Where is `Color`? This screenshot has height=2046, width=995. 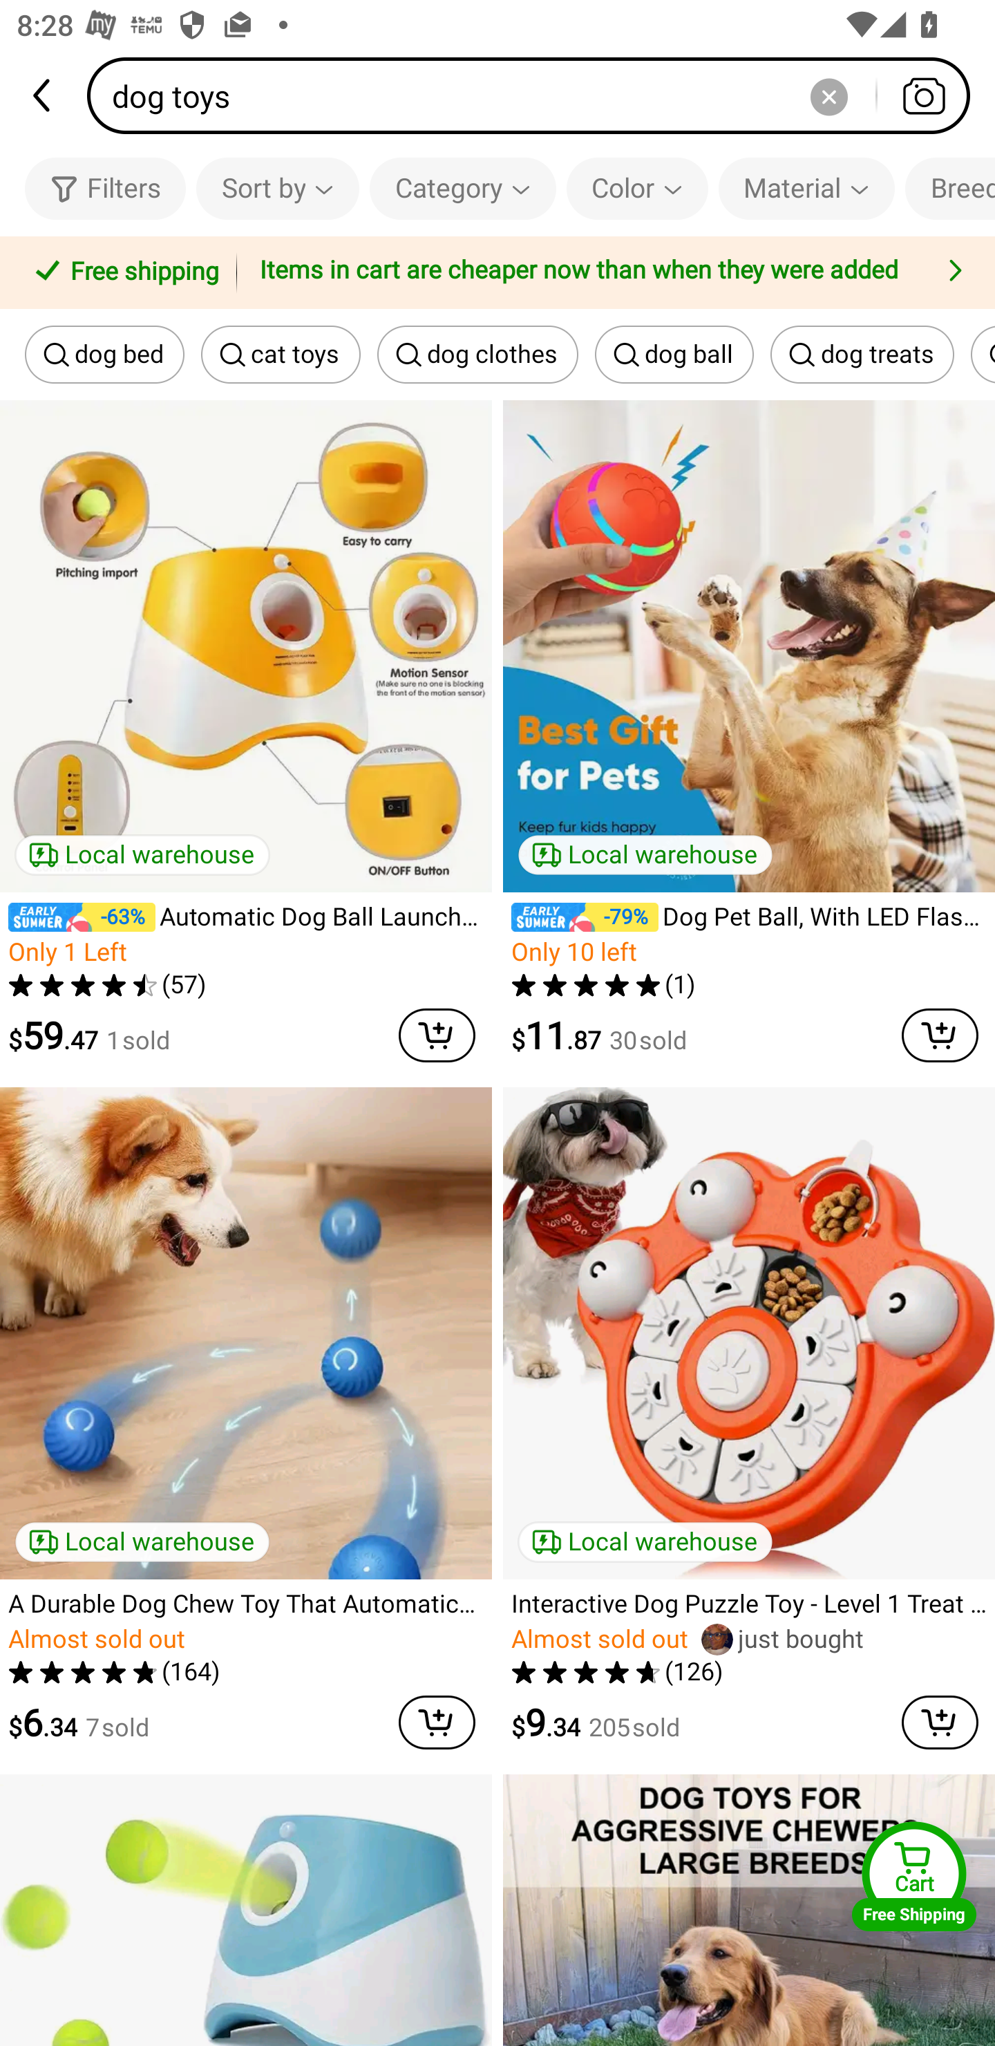
Color is located at coordinates (637, 188).